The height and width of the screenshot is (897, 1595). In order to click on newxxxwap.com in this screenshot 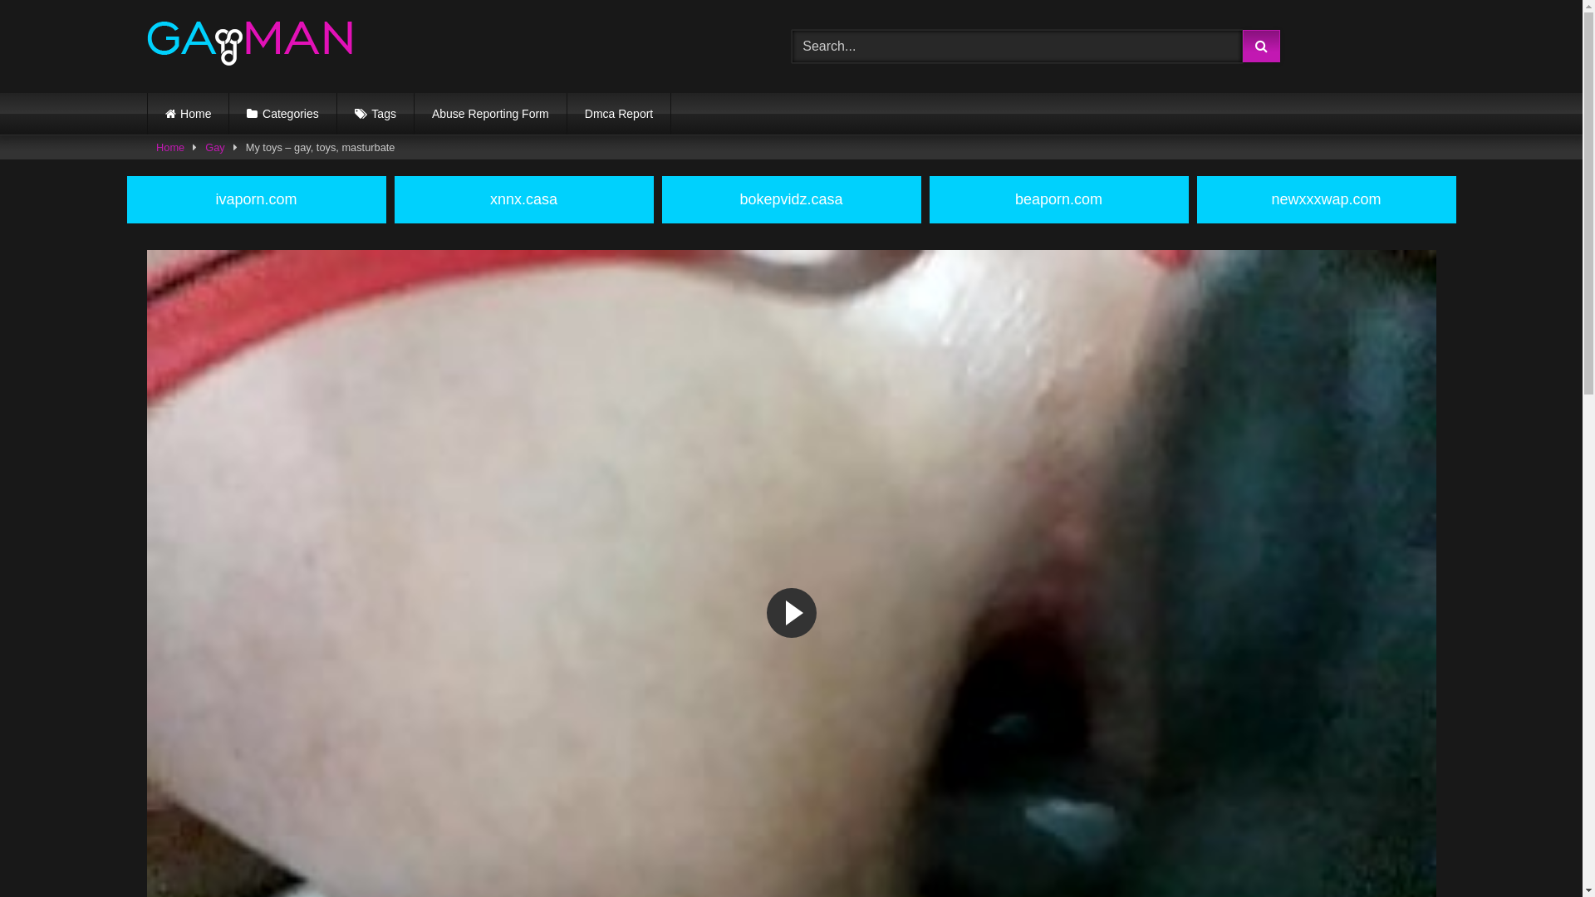, I will do `click(1326, 199)`.